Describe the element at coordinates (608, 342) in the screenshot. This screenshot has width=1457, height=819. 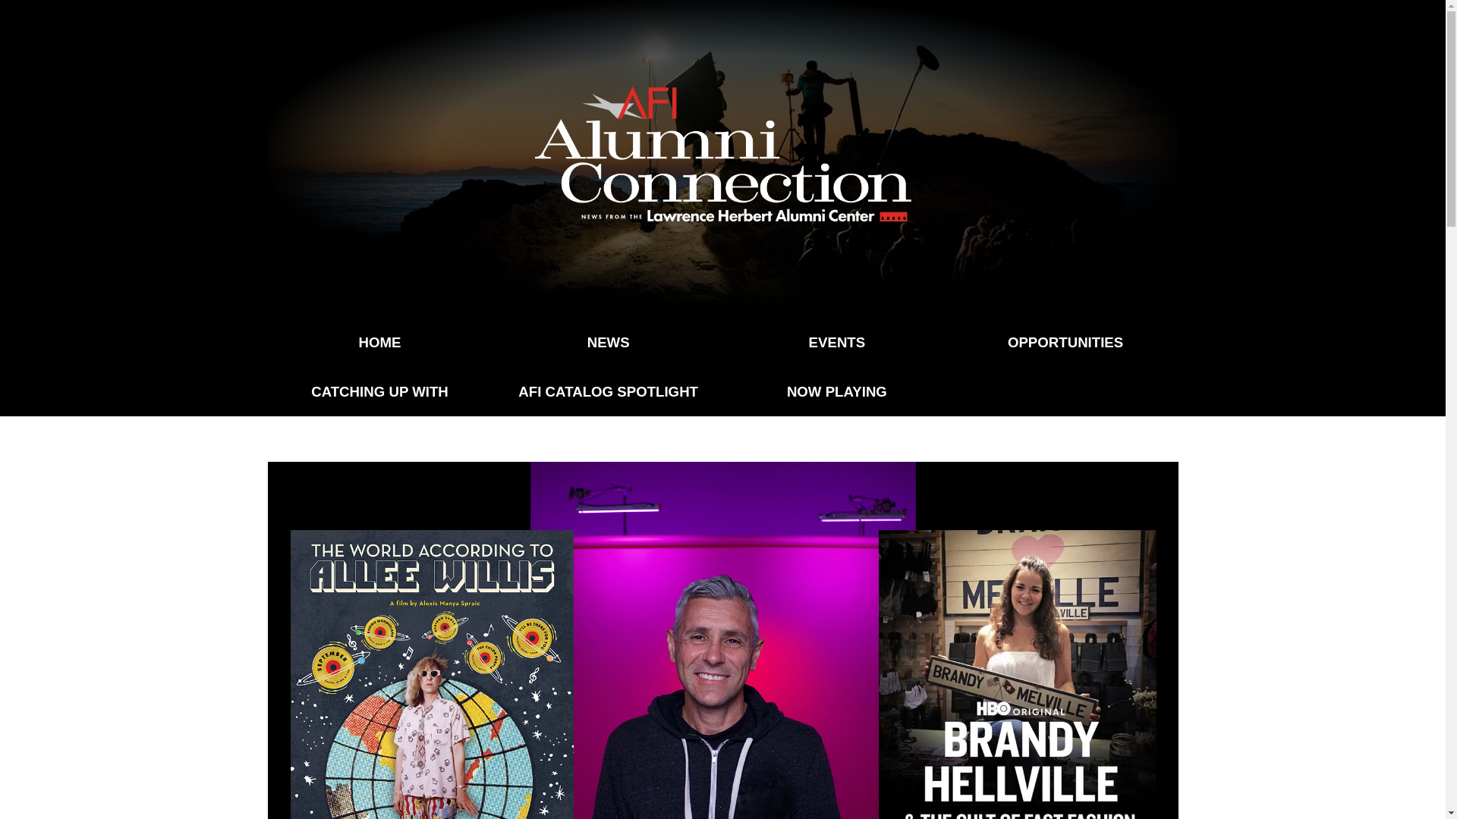
I see `NEWS` at that location.